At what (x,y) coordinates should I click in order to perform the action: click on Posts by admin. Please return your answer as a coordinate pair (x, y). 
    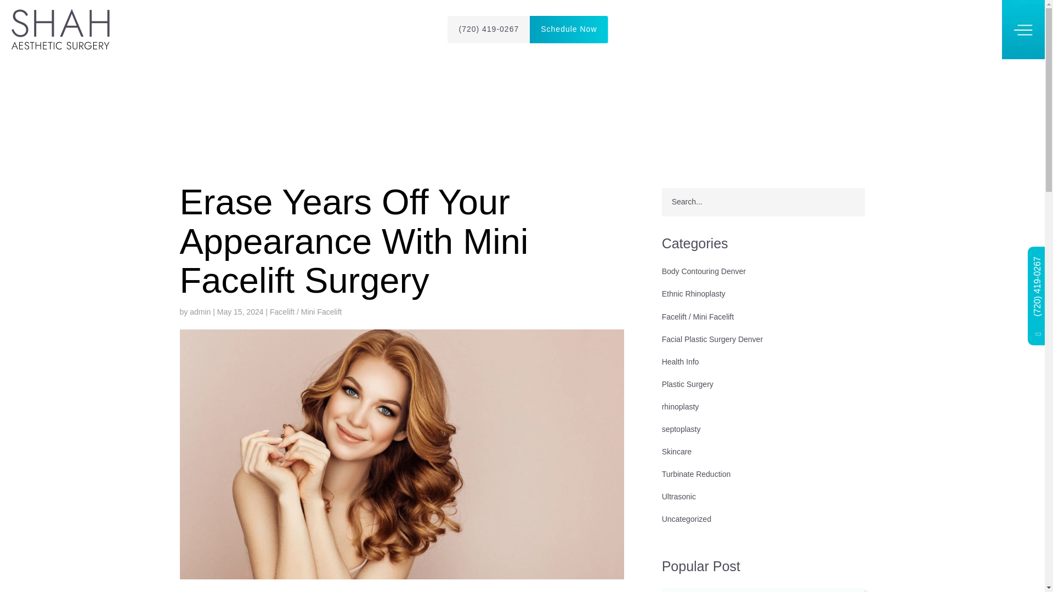
    Looking at the image, I should click on (200, 311).